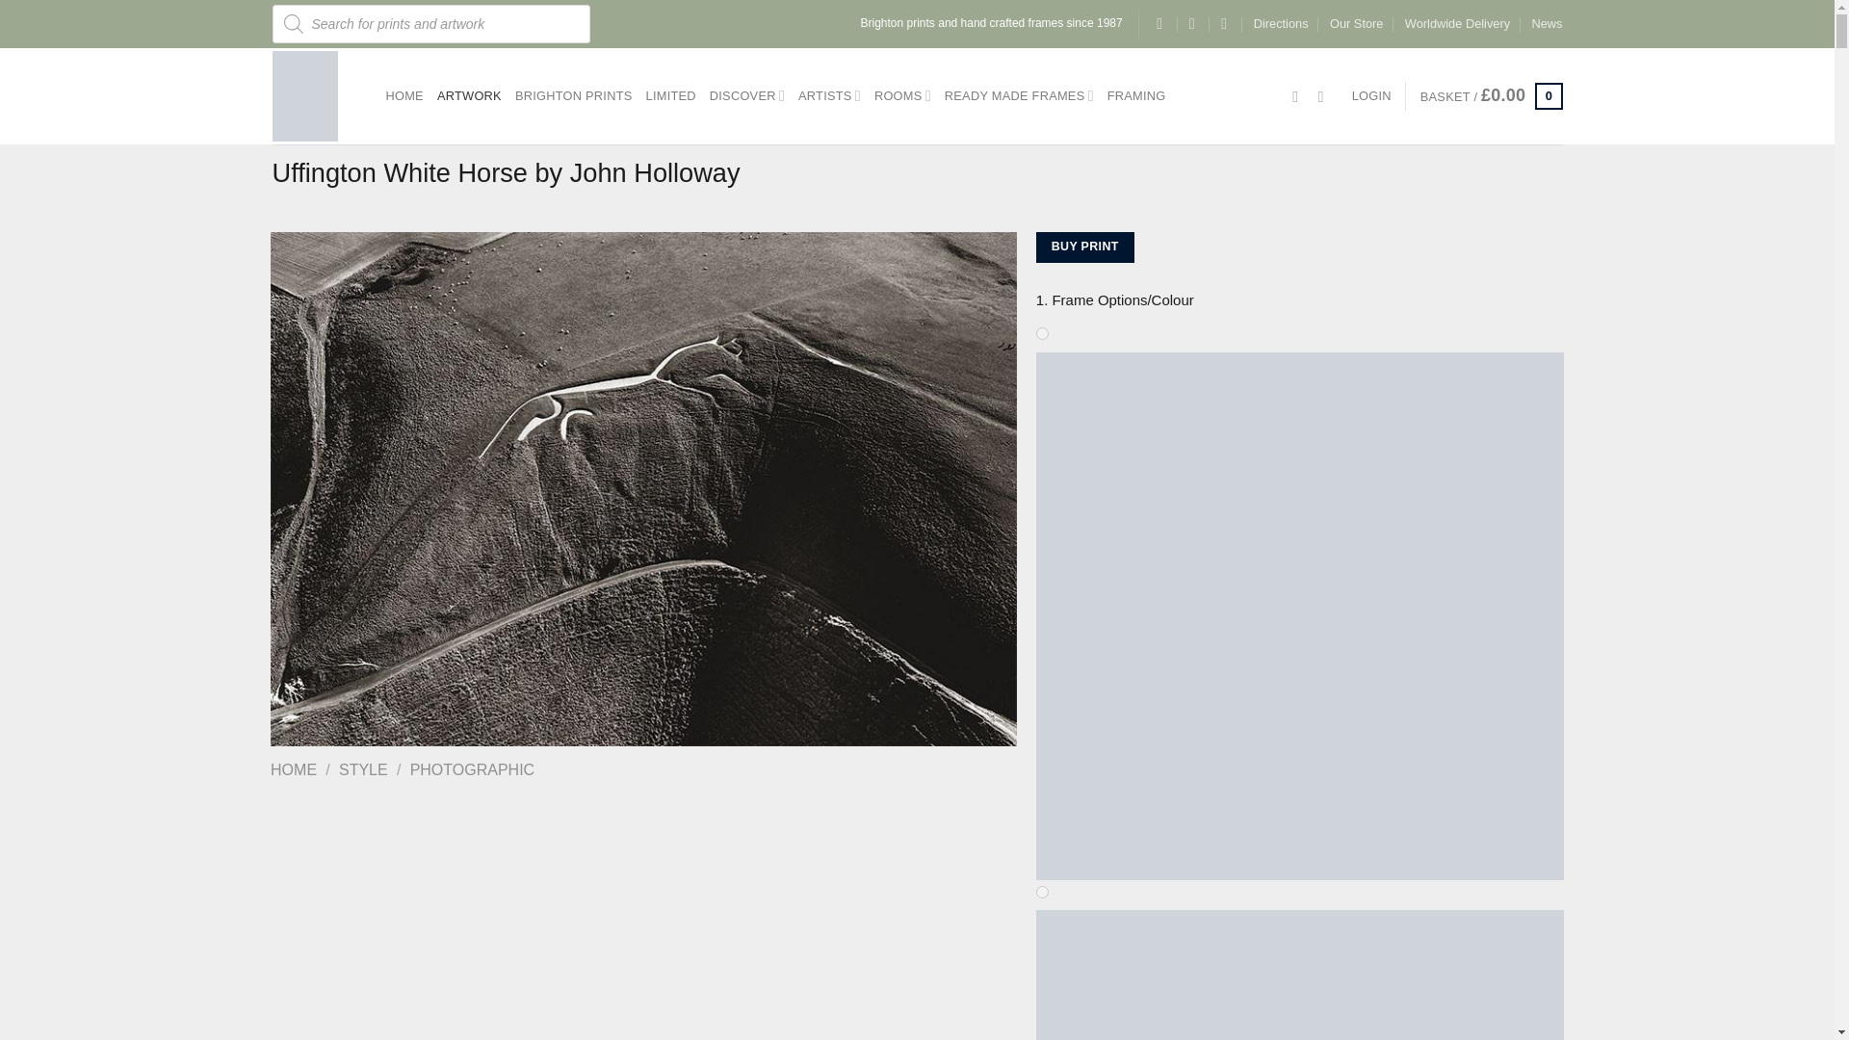 This screenshot has height=1040, width=1849. Describe the element at coordinates (404, 96) in the screenshot. I see `HOME` at that location.